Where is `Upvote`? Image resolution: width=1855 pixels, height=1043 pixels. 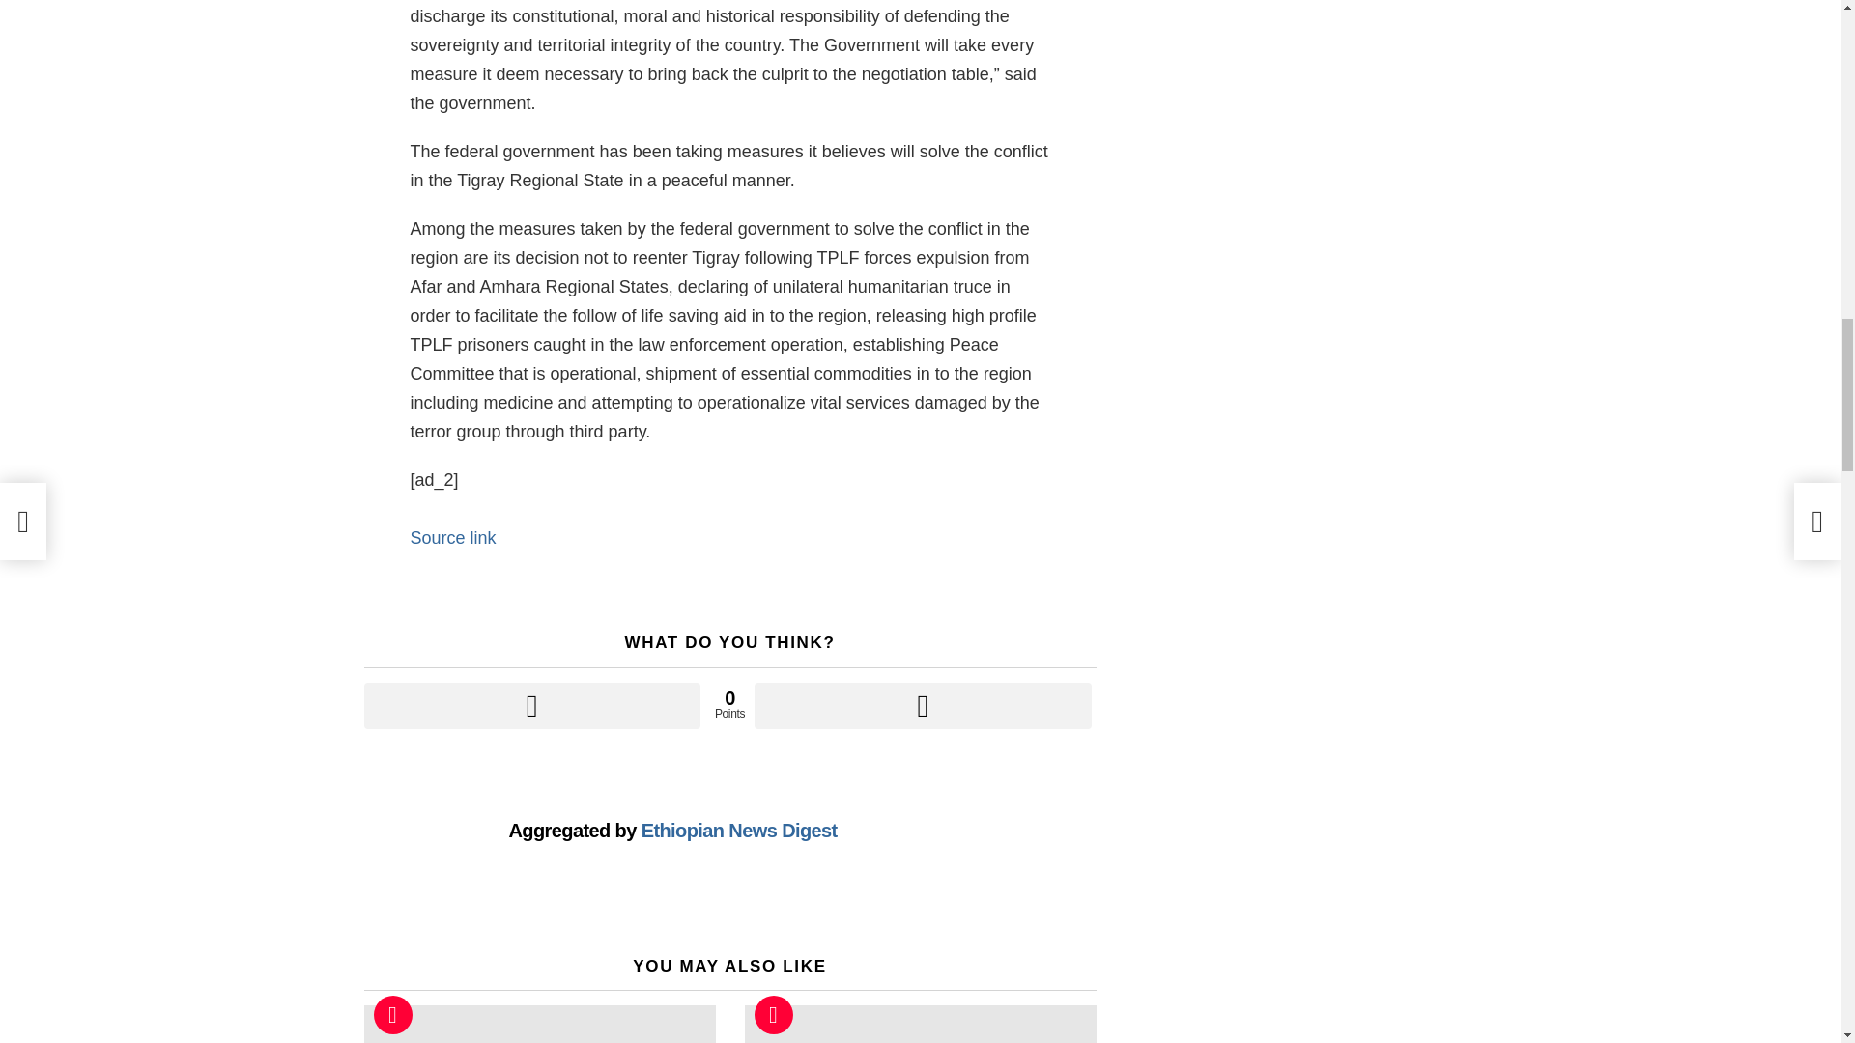
Upvote is located at coordinates (531, 705).